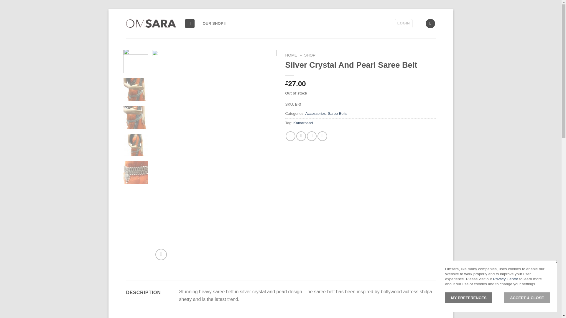 The image size is (566, 318). Describe the element at coordinates (215, 24) in the screenshot. I see `Buy Online Indian Womens Clothing UK` at that location.